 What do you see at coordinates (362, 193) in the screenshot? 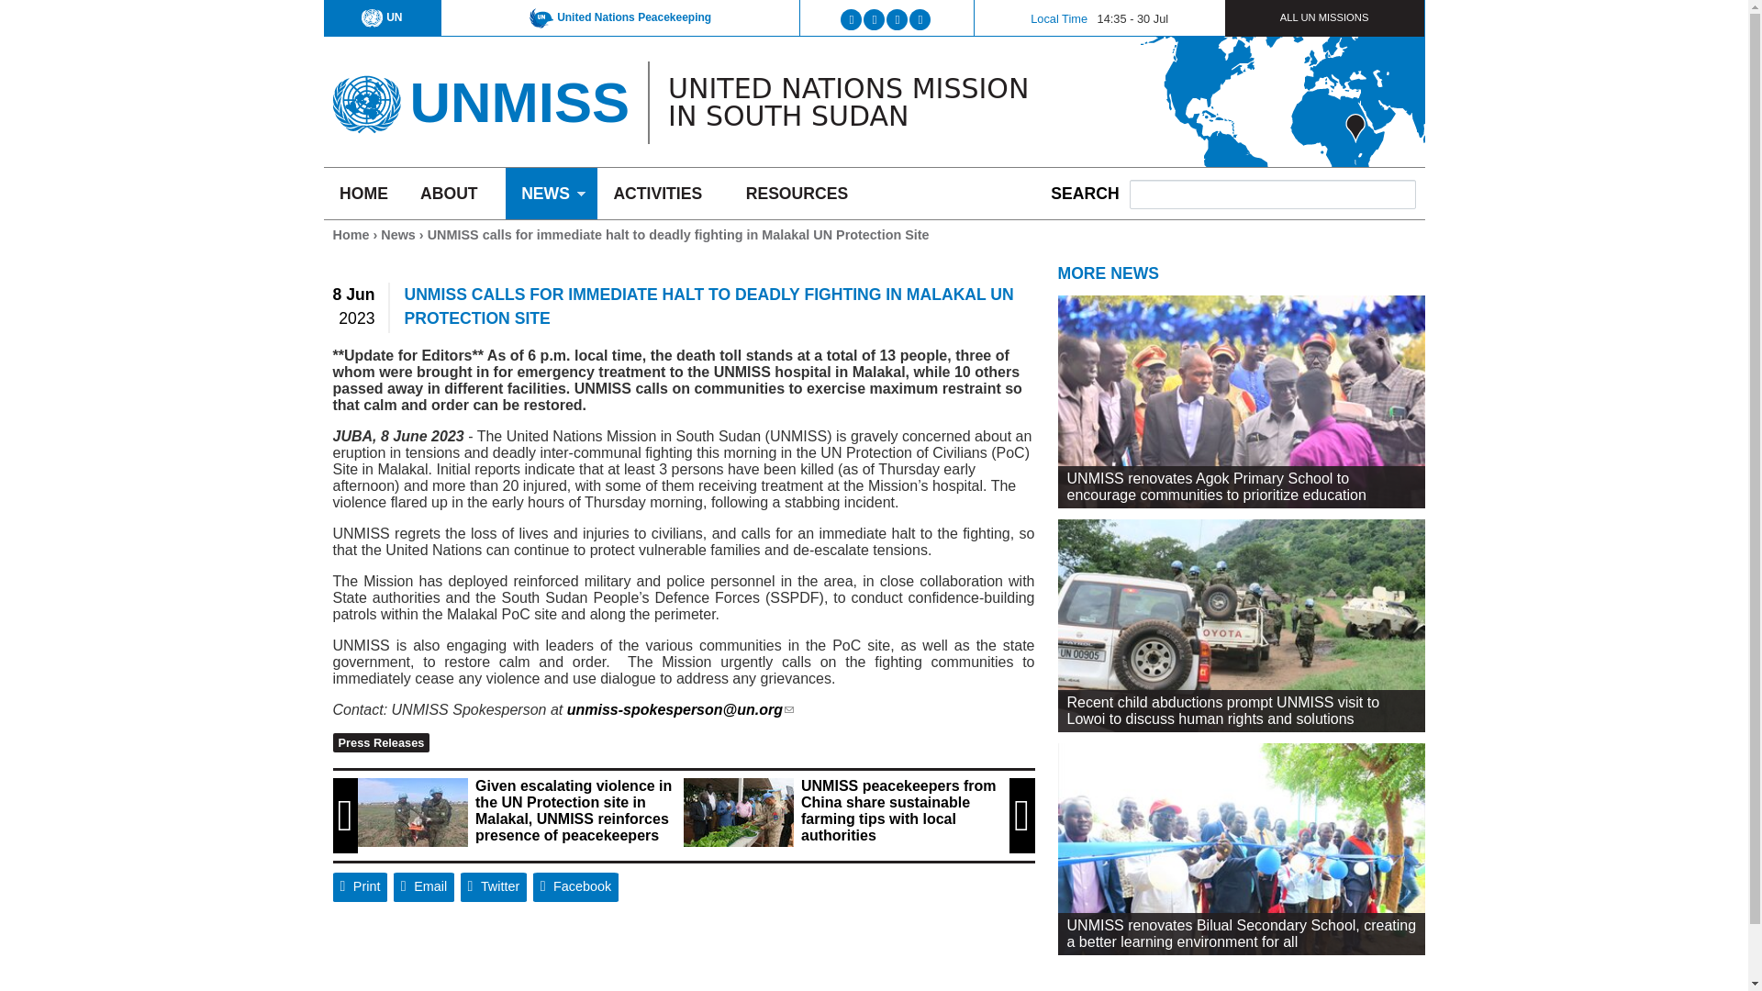
I see `HOME` at bounding box center [362, 193].